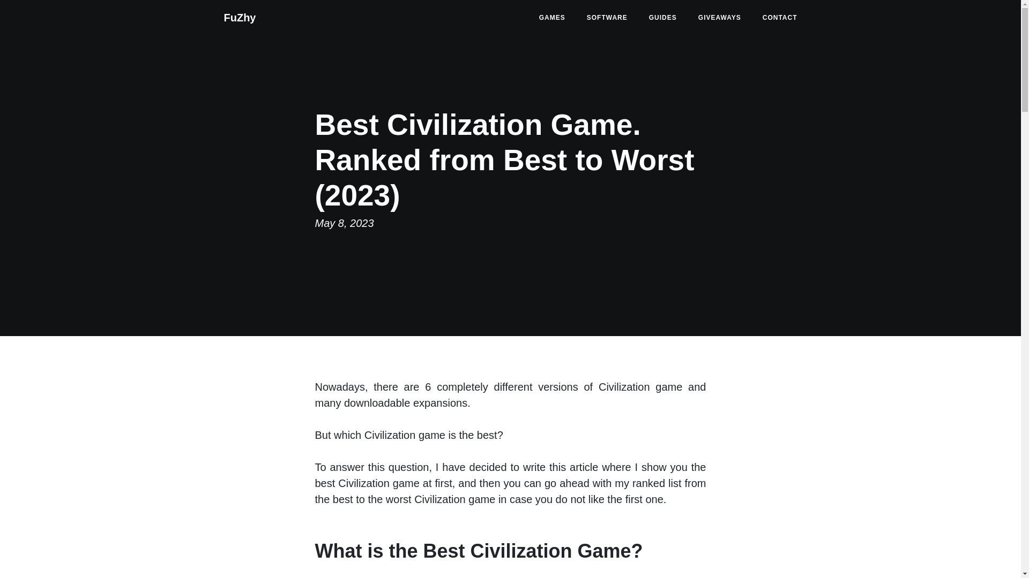  What do you see at coordinates (240, 17) in the screenshot?
I see `FuZhy` at bounding box center [240, 17].